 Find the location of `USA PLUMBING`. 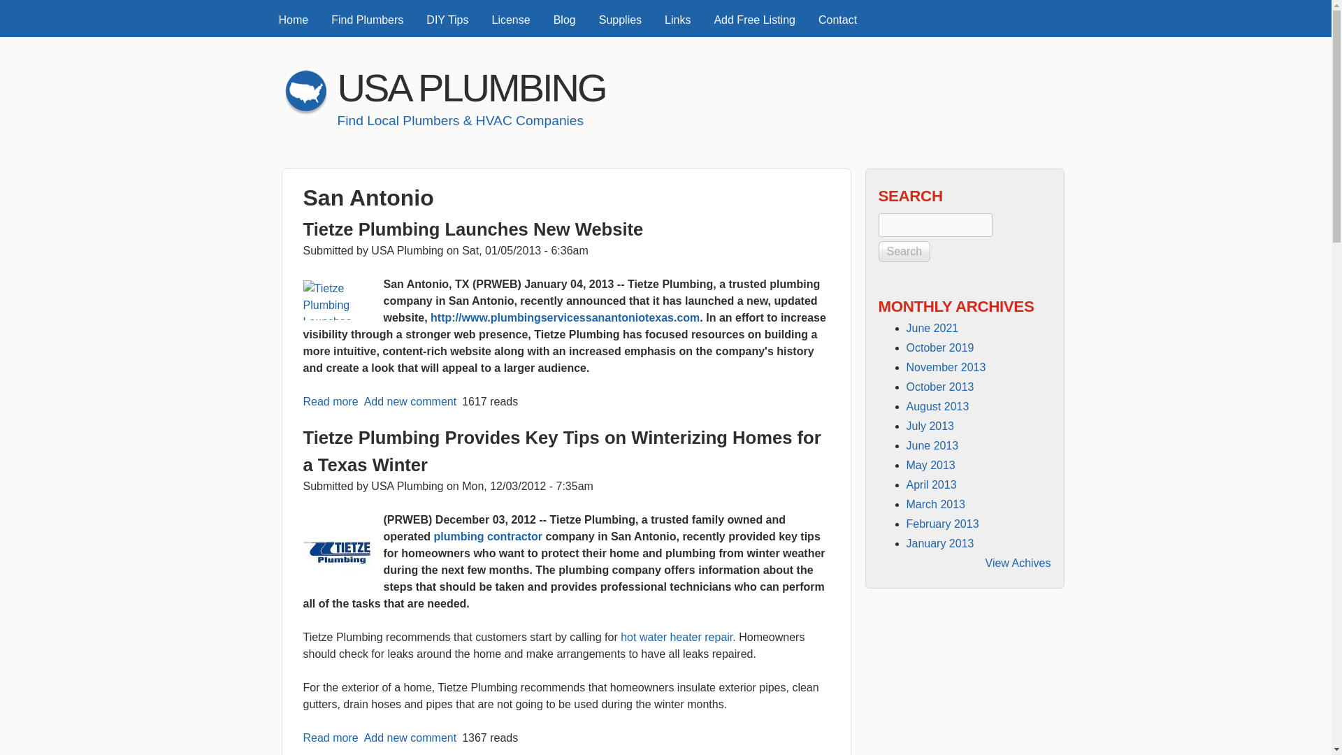

USA PLUMBING is located at coordinates (470, 87).